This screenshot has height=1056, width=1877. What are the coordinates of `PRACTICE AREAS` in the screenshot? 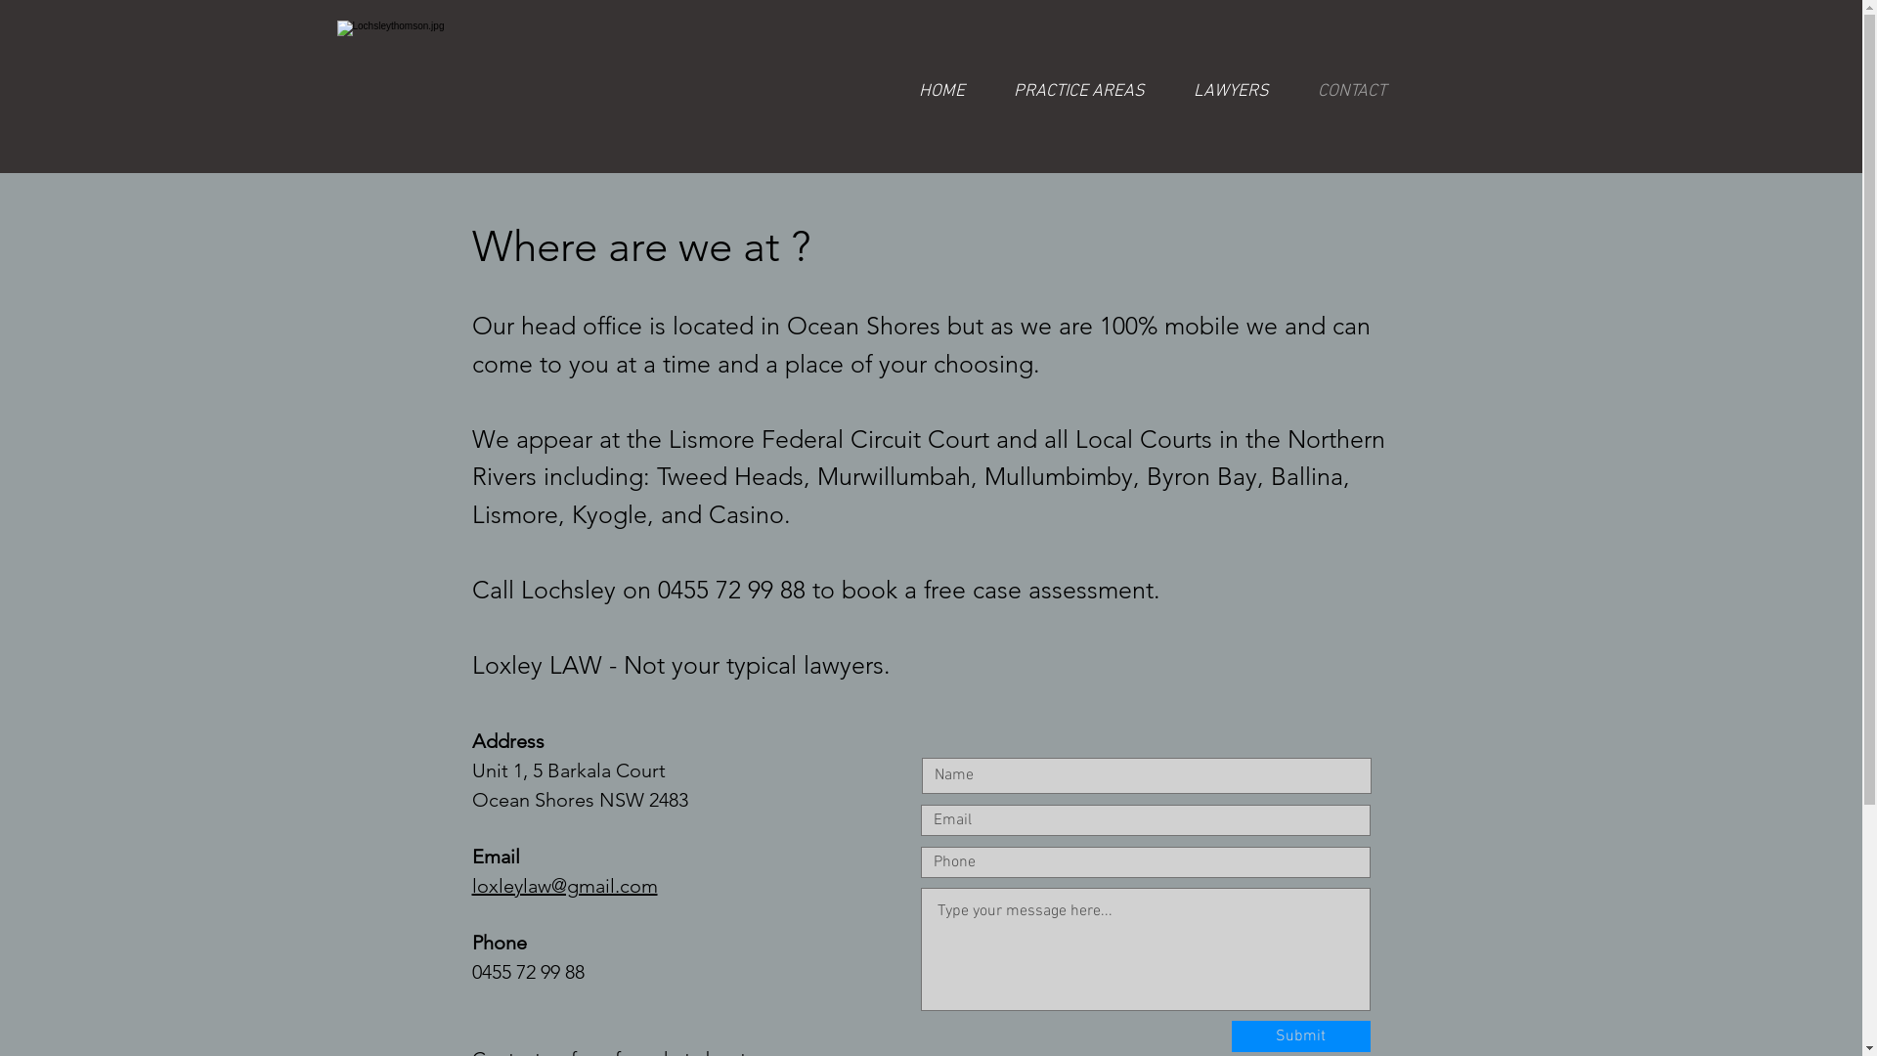 It's located at (1079, 92).